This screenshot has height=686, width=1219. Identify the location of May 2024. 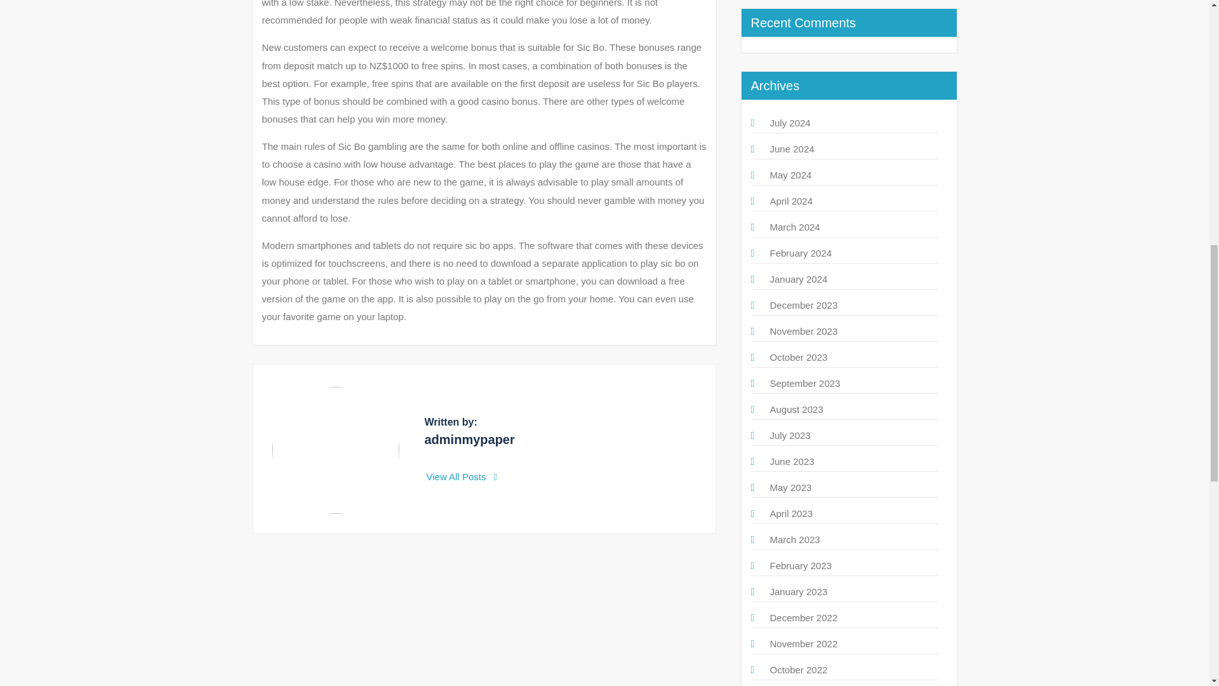
(790, 175).